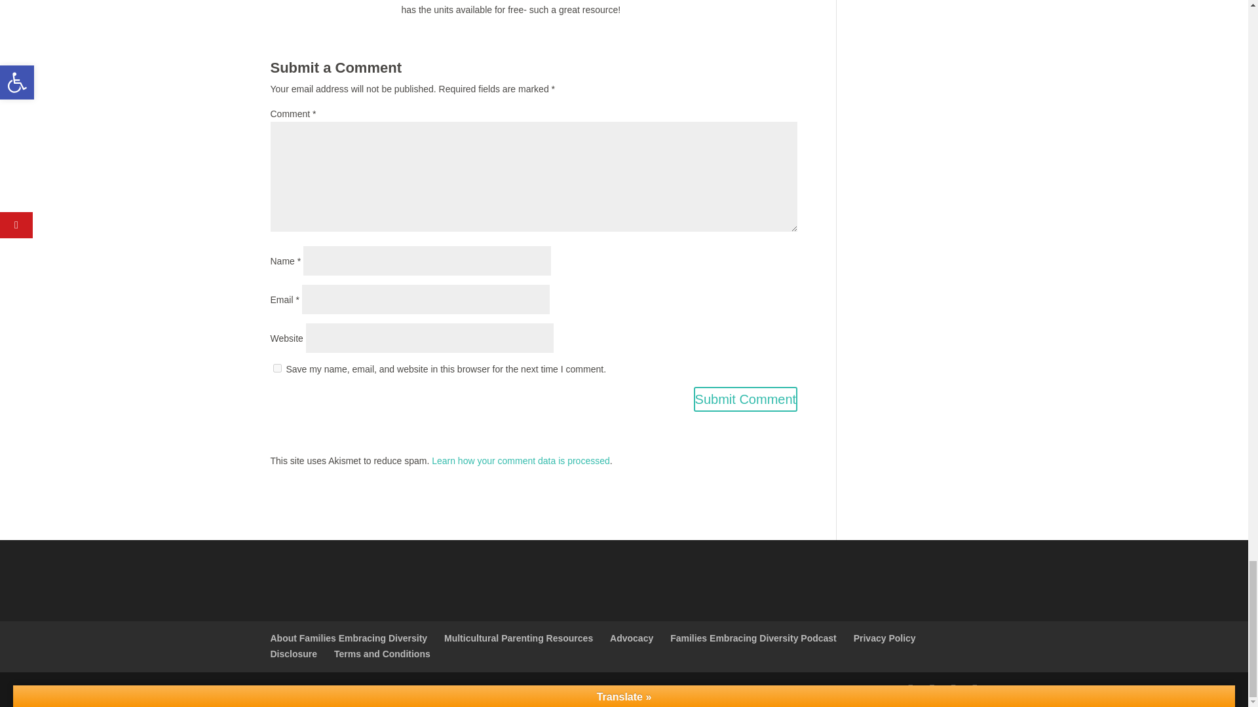 The image size is (1258, 707). Describe the element at coordinates (276, 368) in the screenshot. I see `yes` at that location.